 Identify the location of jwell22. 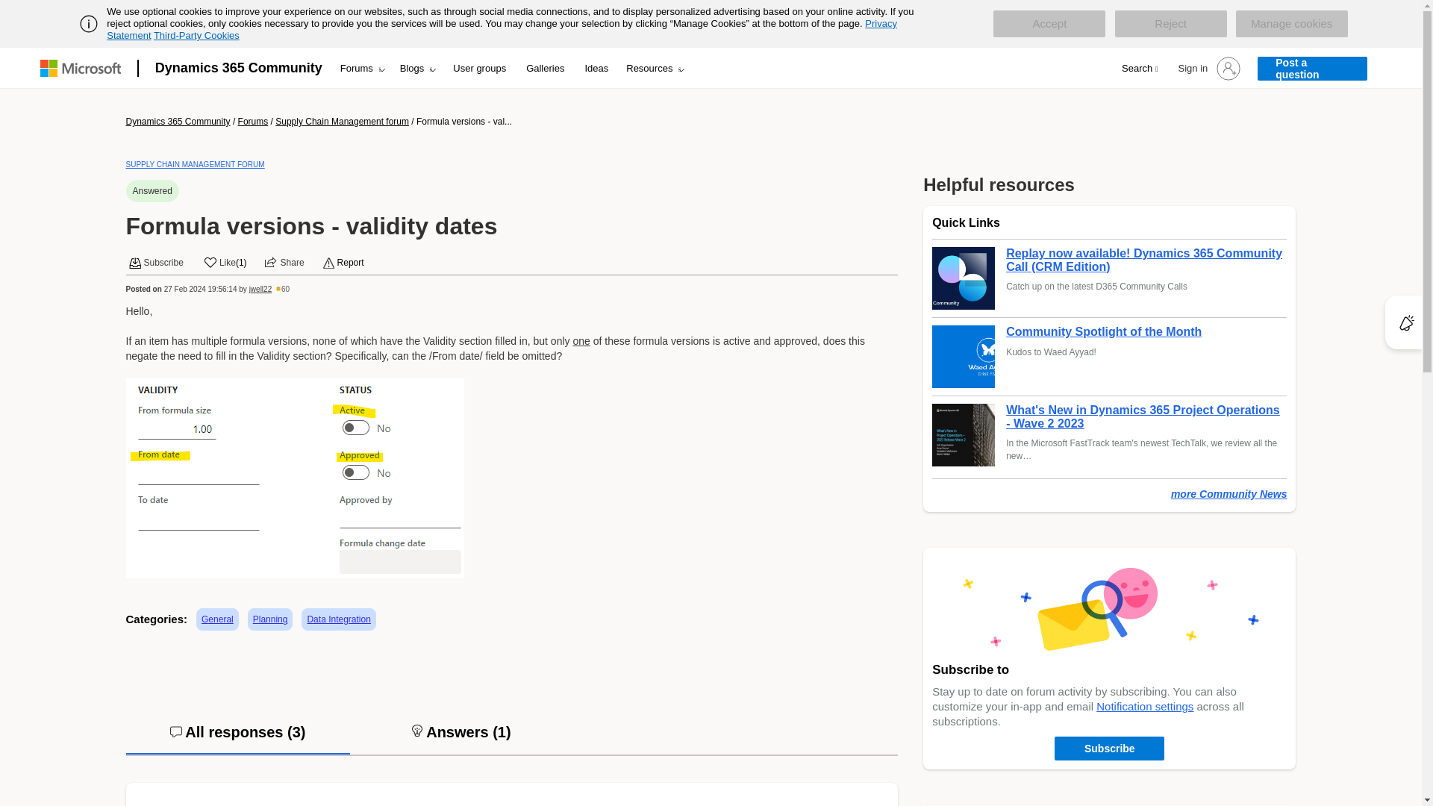
(260, 290).